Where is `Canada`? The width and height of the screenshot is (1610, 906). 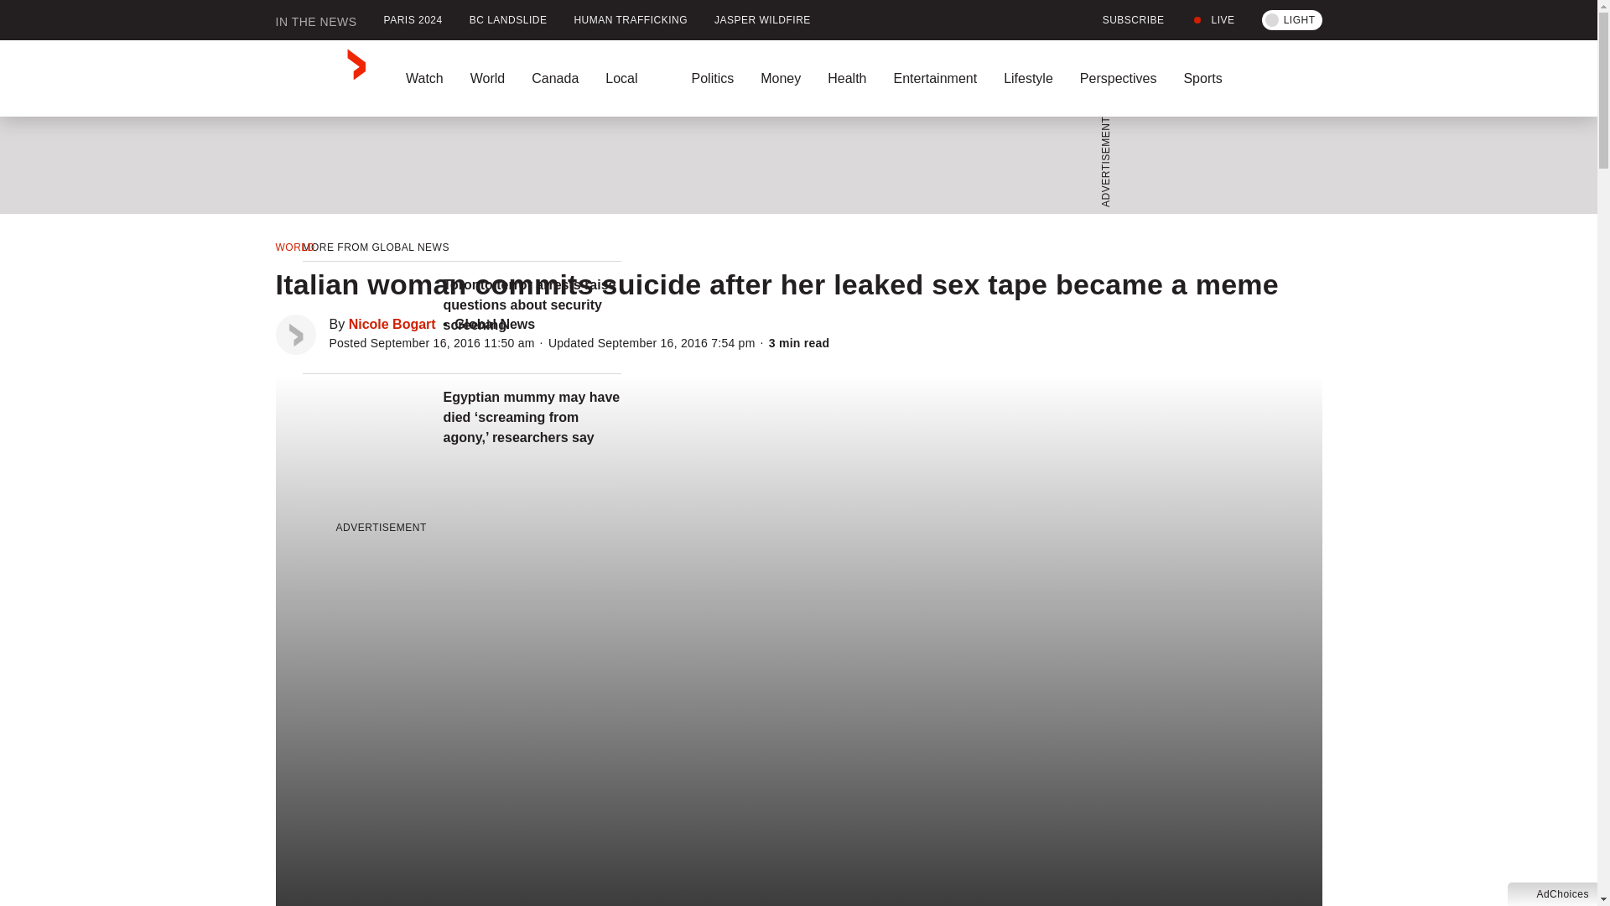
Canada is located at coordinates (555, 78).